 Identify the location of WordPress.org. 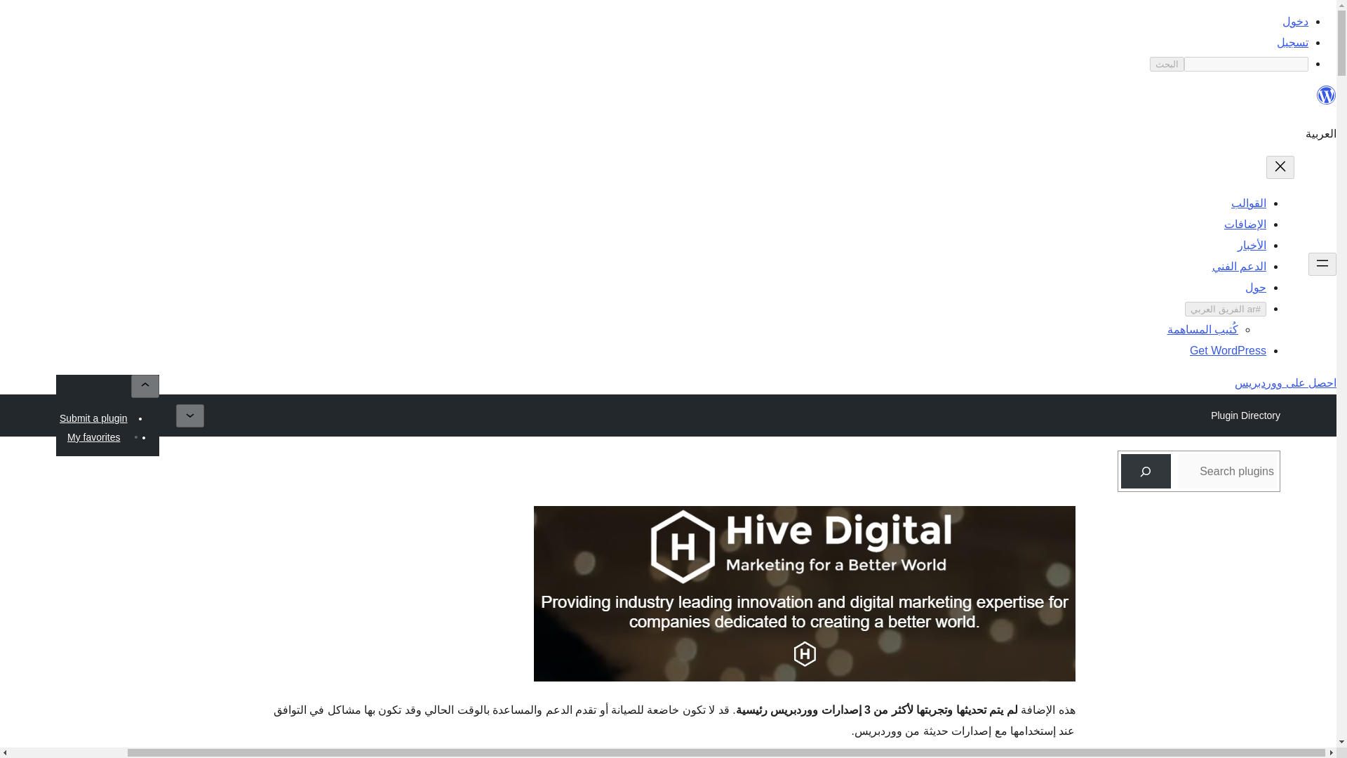
(1326, 101).